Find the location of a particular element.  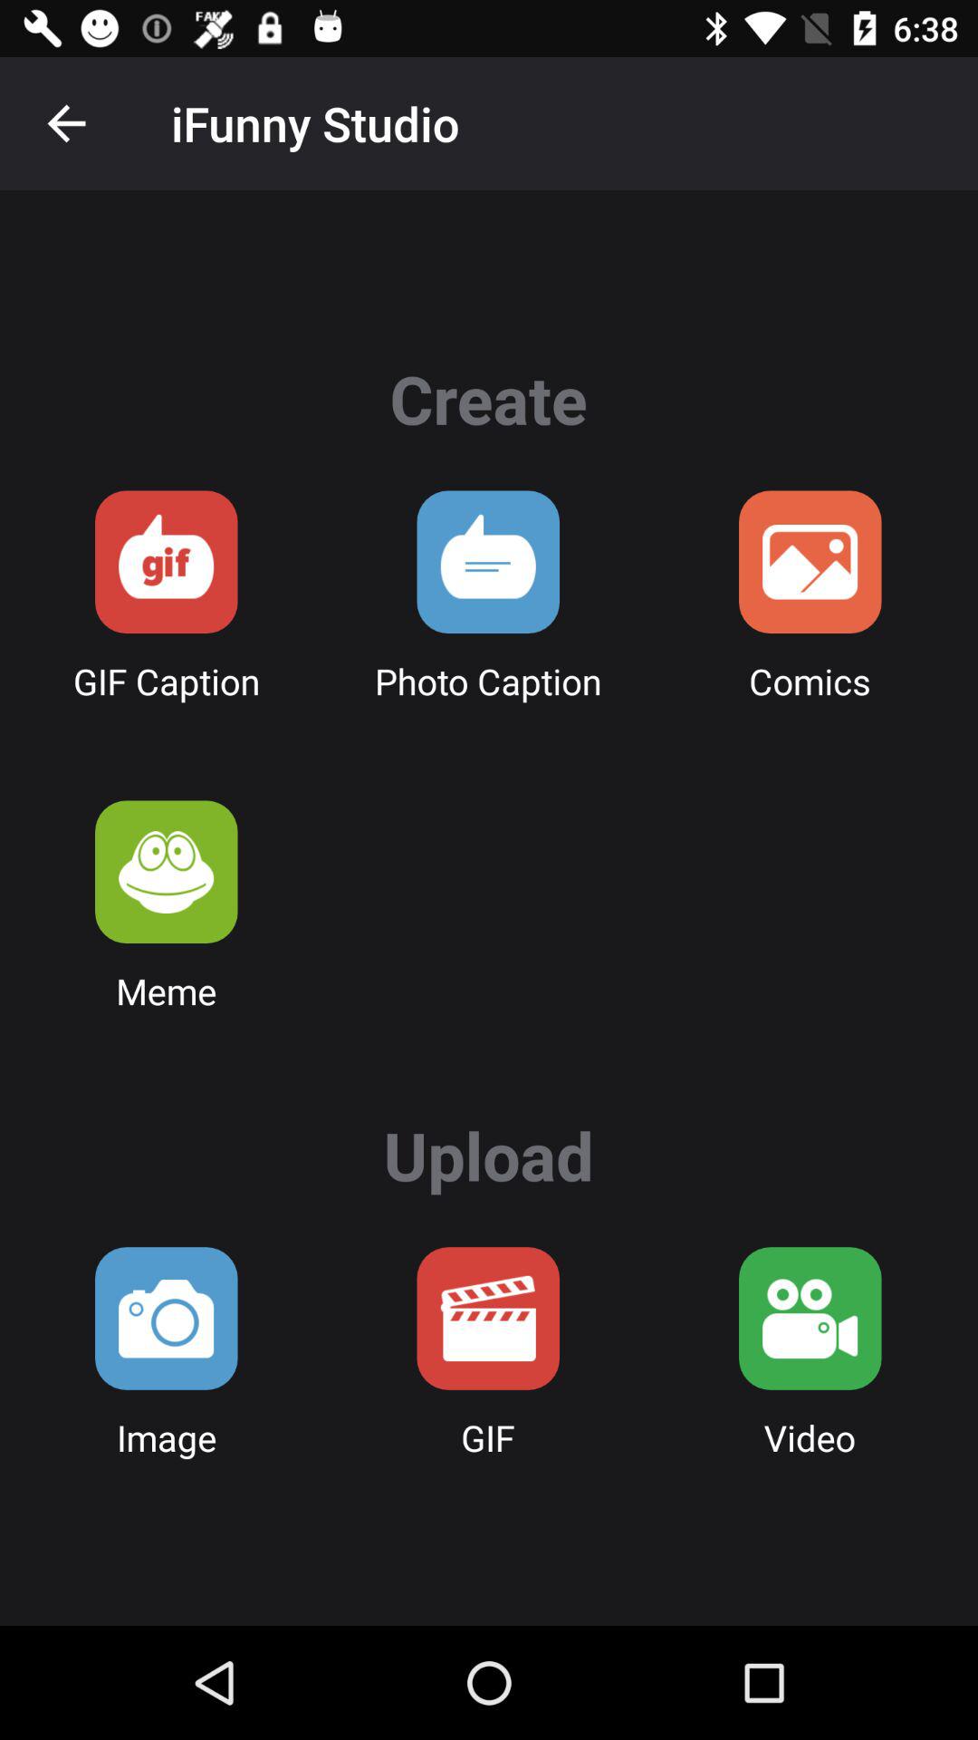

create with cartoon style is located at coordinates (810, 562).